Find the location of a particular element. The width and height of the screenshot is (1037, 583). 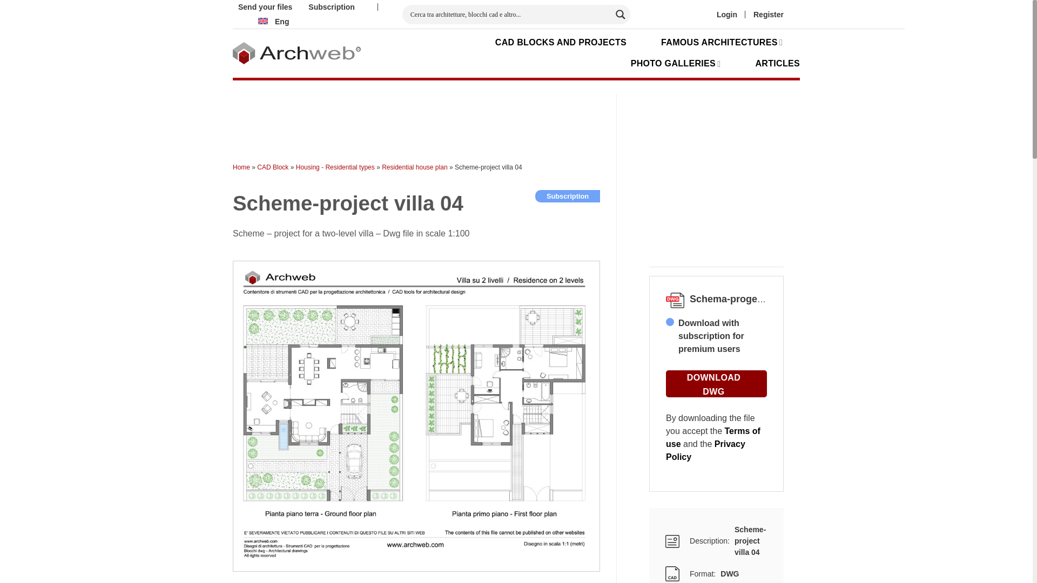

Archweb - Strumenti per la progettazione architettonica is located at coordinates (297, 53).